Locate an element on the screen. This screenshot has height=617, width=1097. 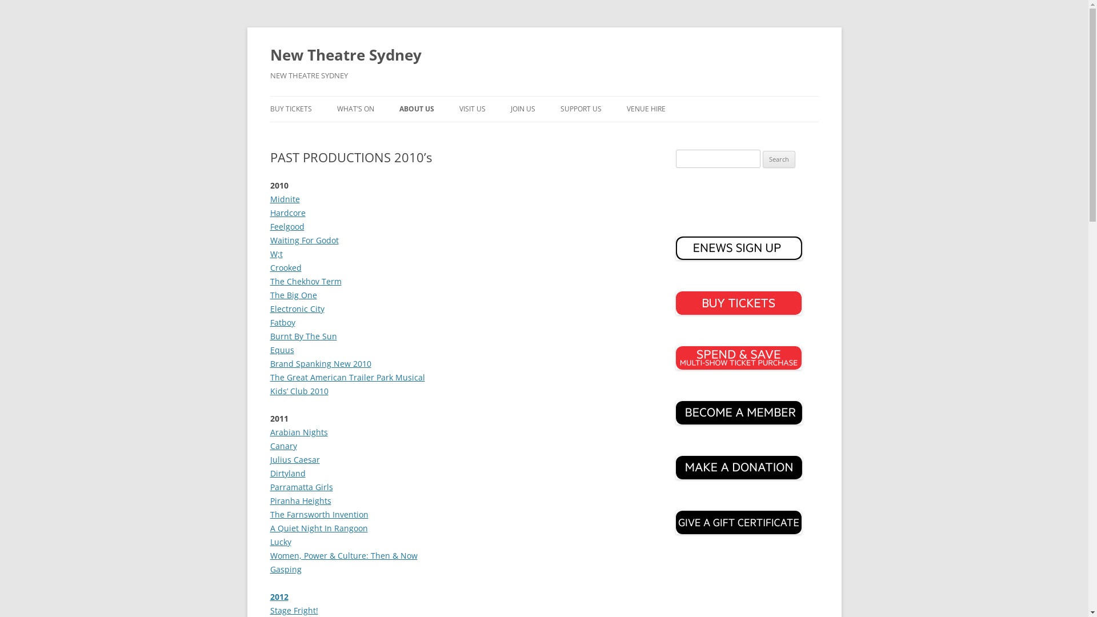
Arabian Nights is located at coordinates (298, 432).